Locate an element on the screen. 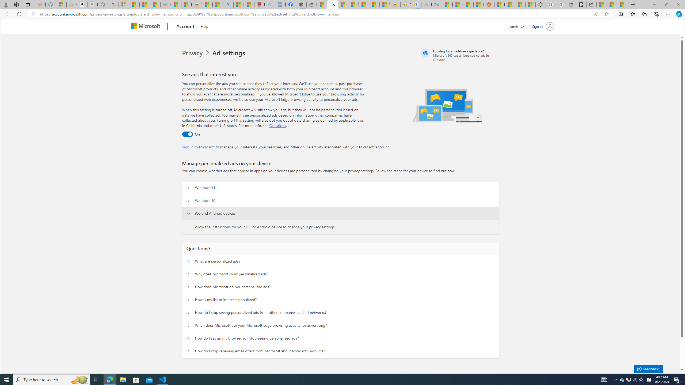 The width and height of the screenshot is (685, 385). Illustration of multiple devices is located at coordinates (447, 105).